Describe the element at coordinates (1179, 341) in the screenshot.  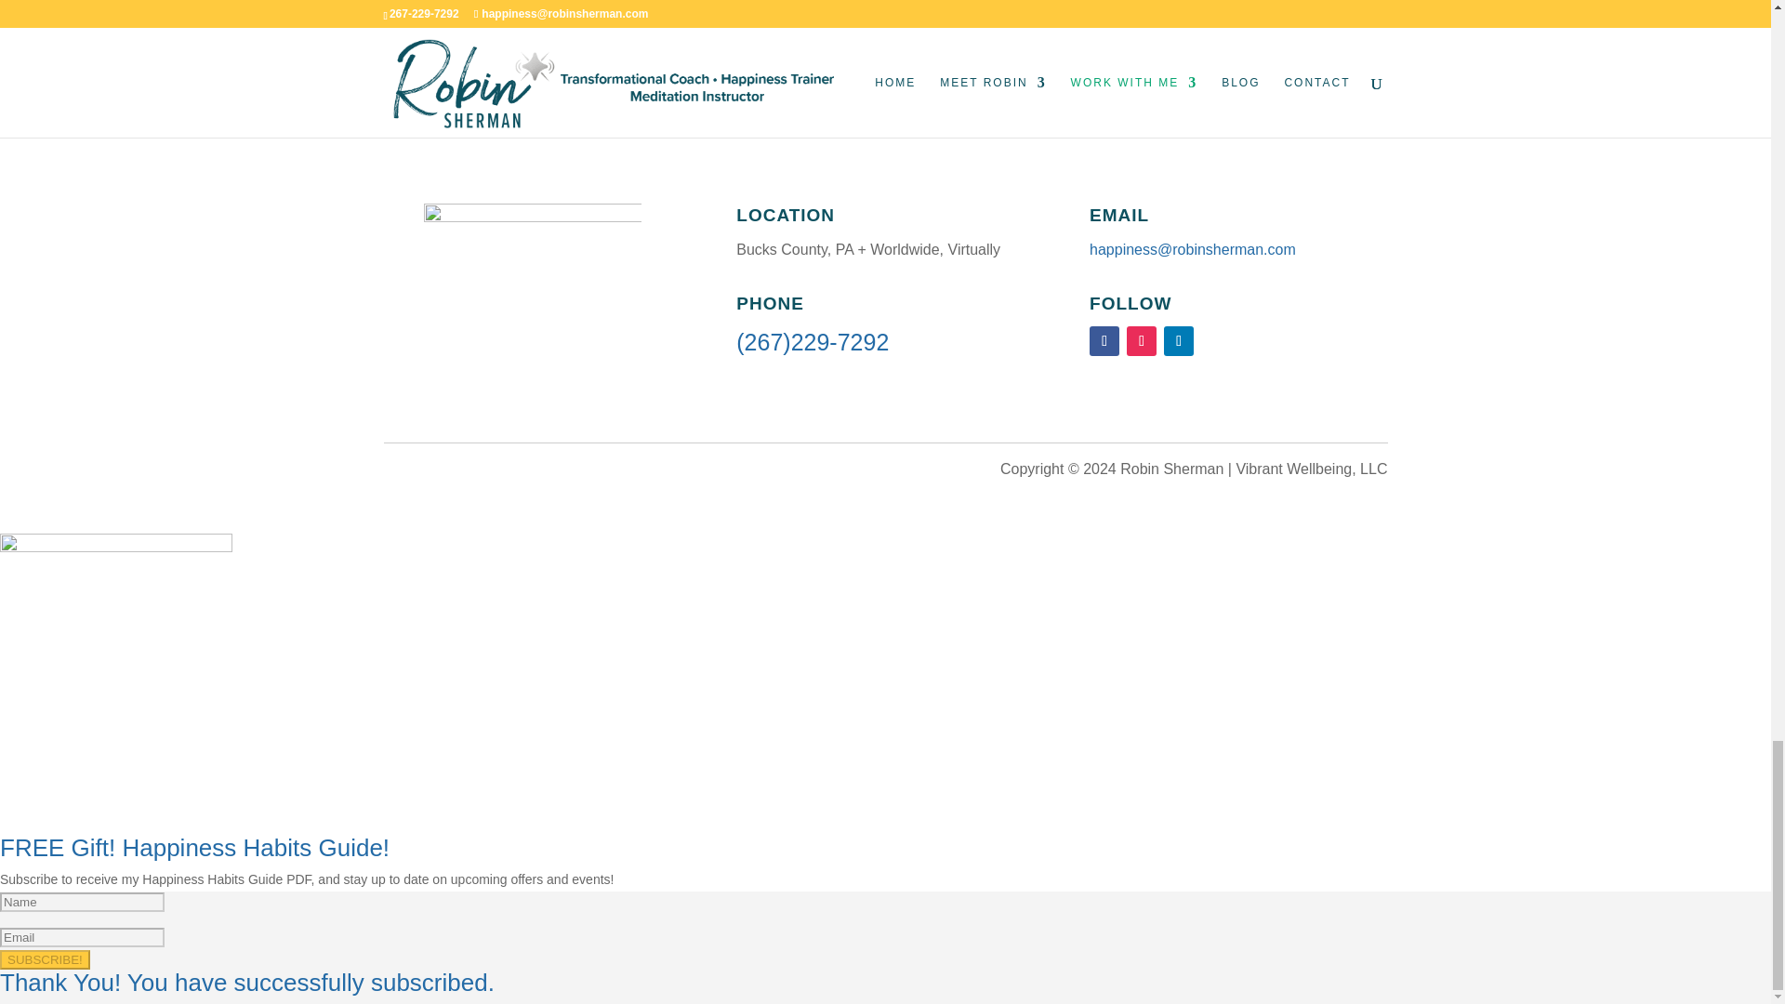
I see `Follow on LinkedIn` at that location.